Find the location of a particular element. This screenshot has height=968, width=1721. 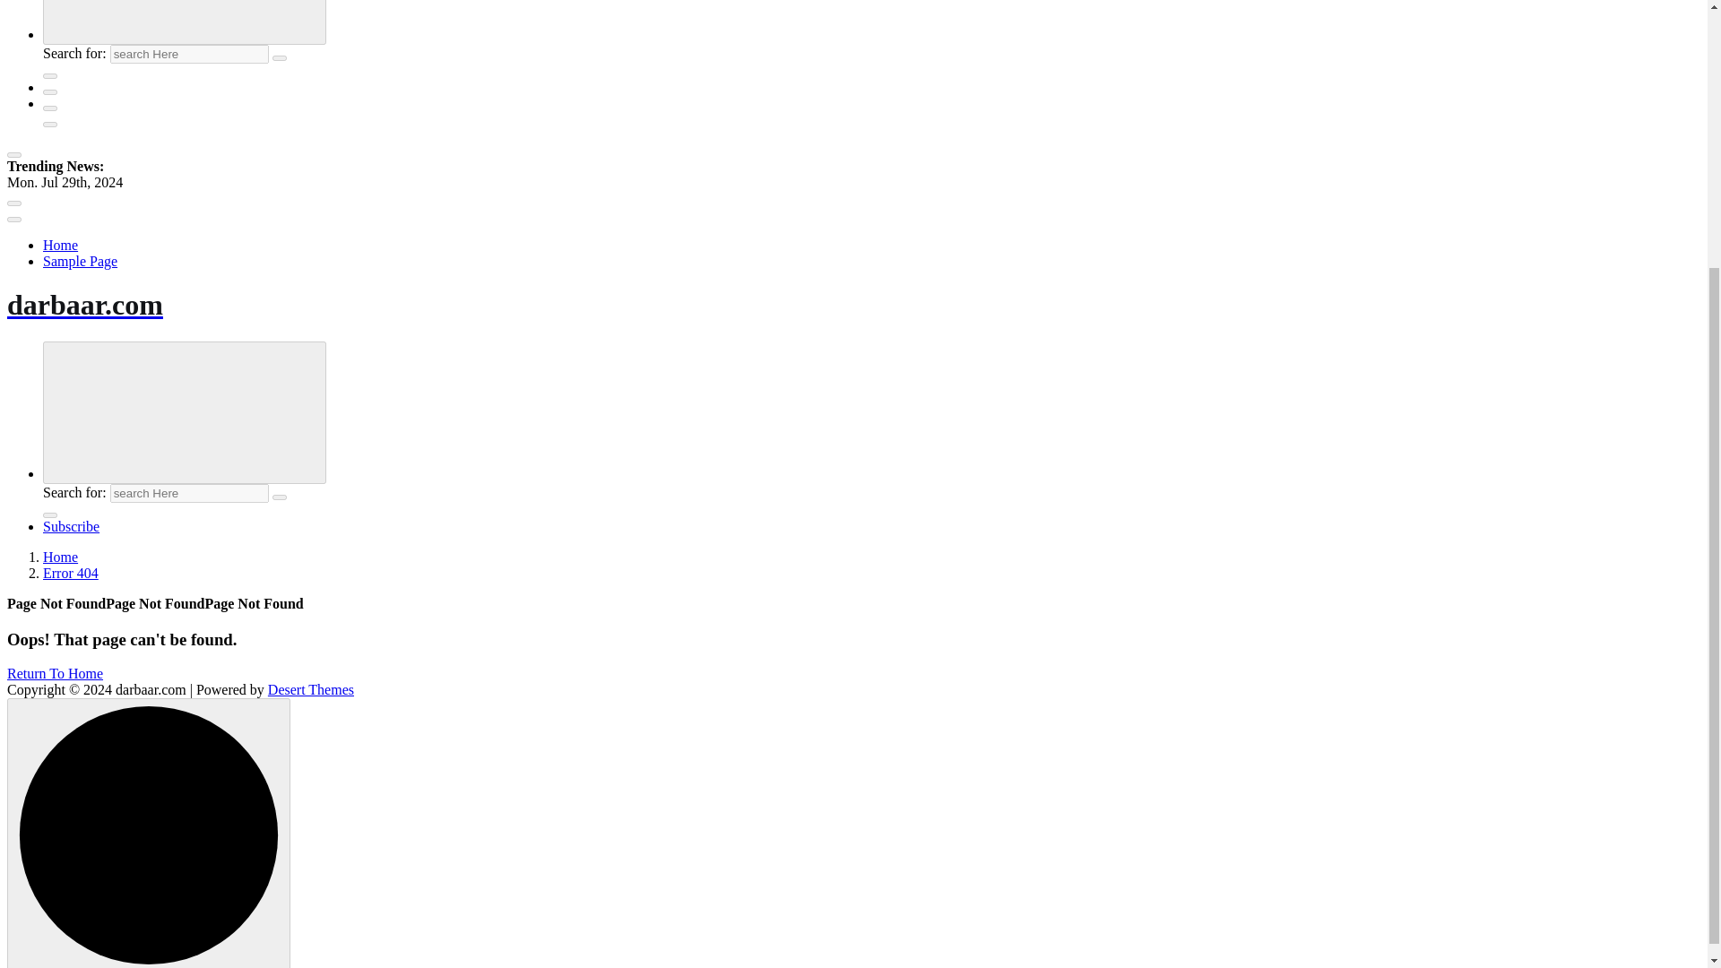

Return To Home is located at coordinates (55, 674).